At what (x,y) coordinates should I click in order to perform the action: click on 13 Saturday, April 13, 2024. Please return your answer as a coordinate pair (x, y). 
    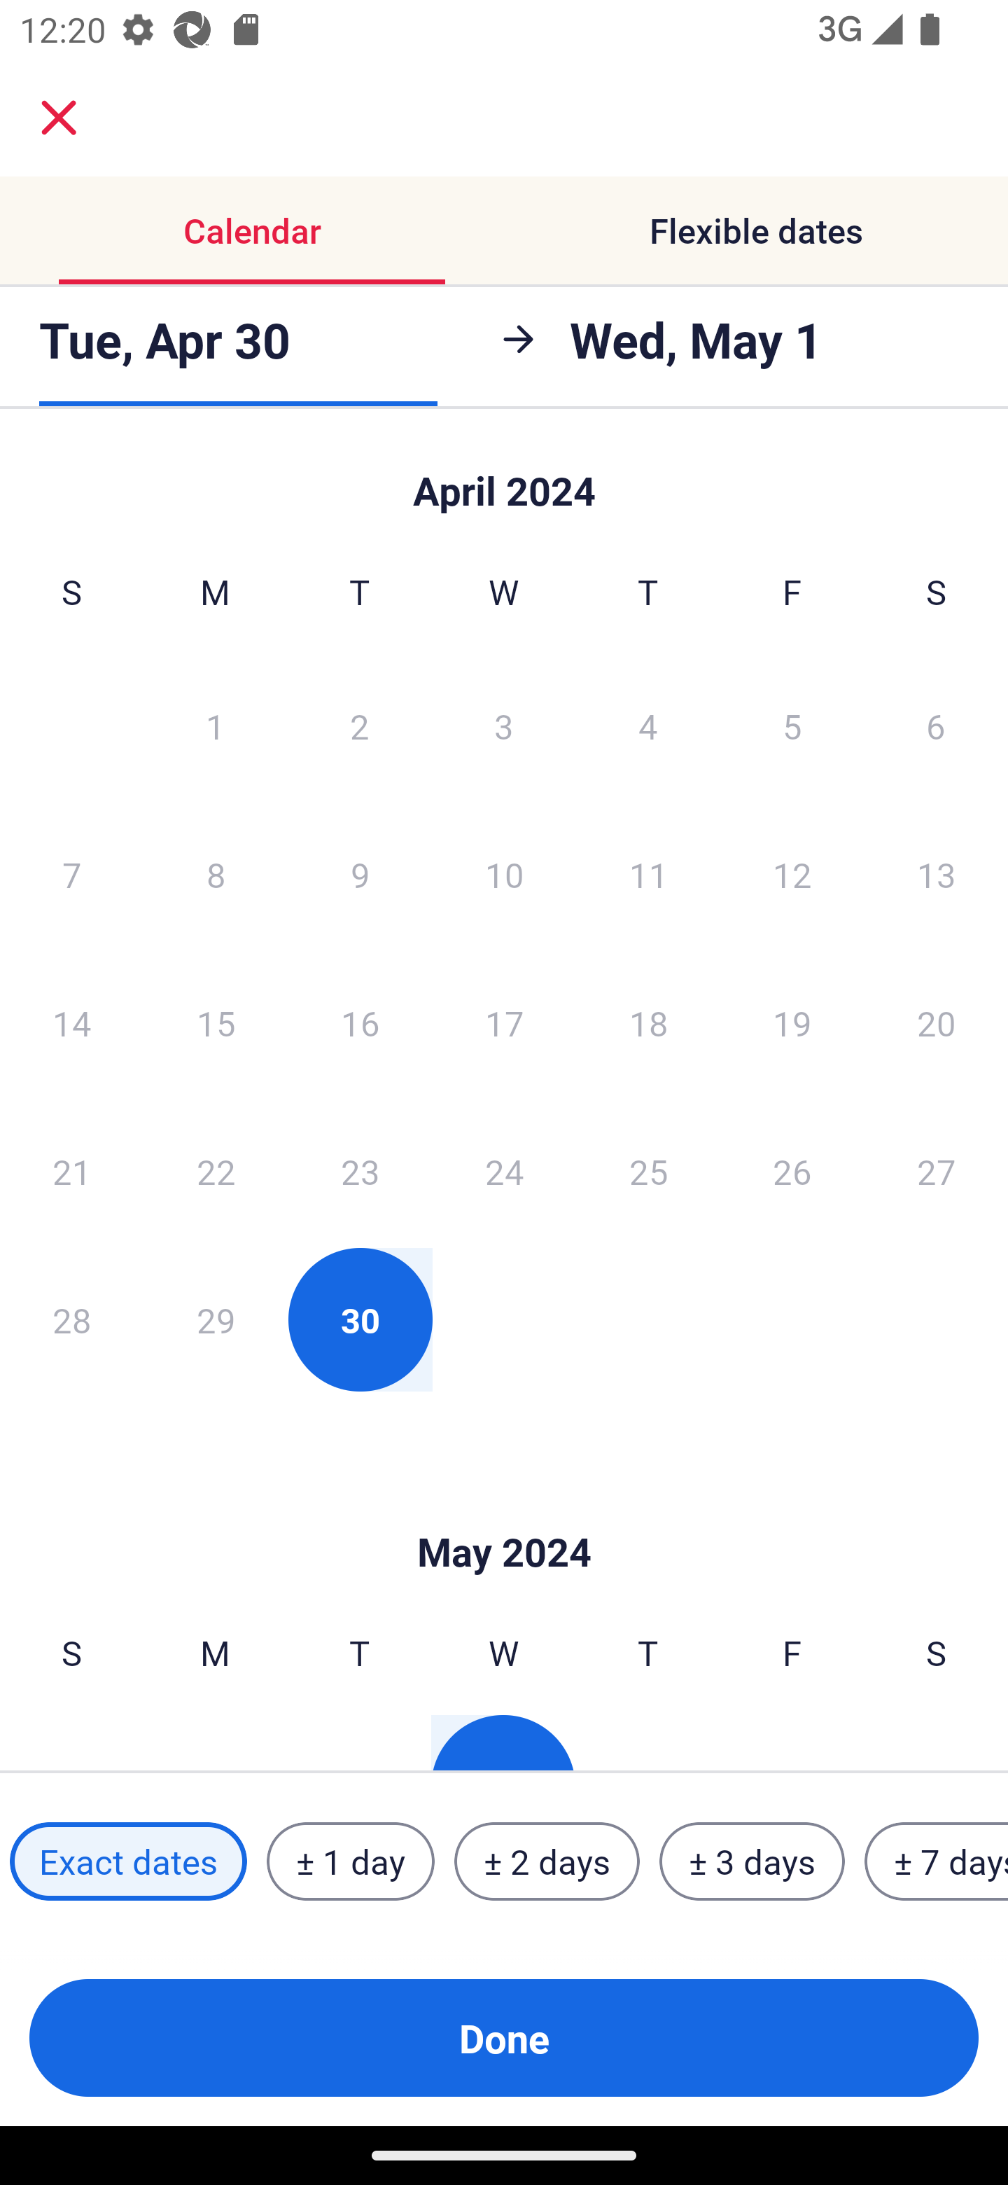
    Looking at the image, I should click on (937, 874).